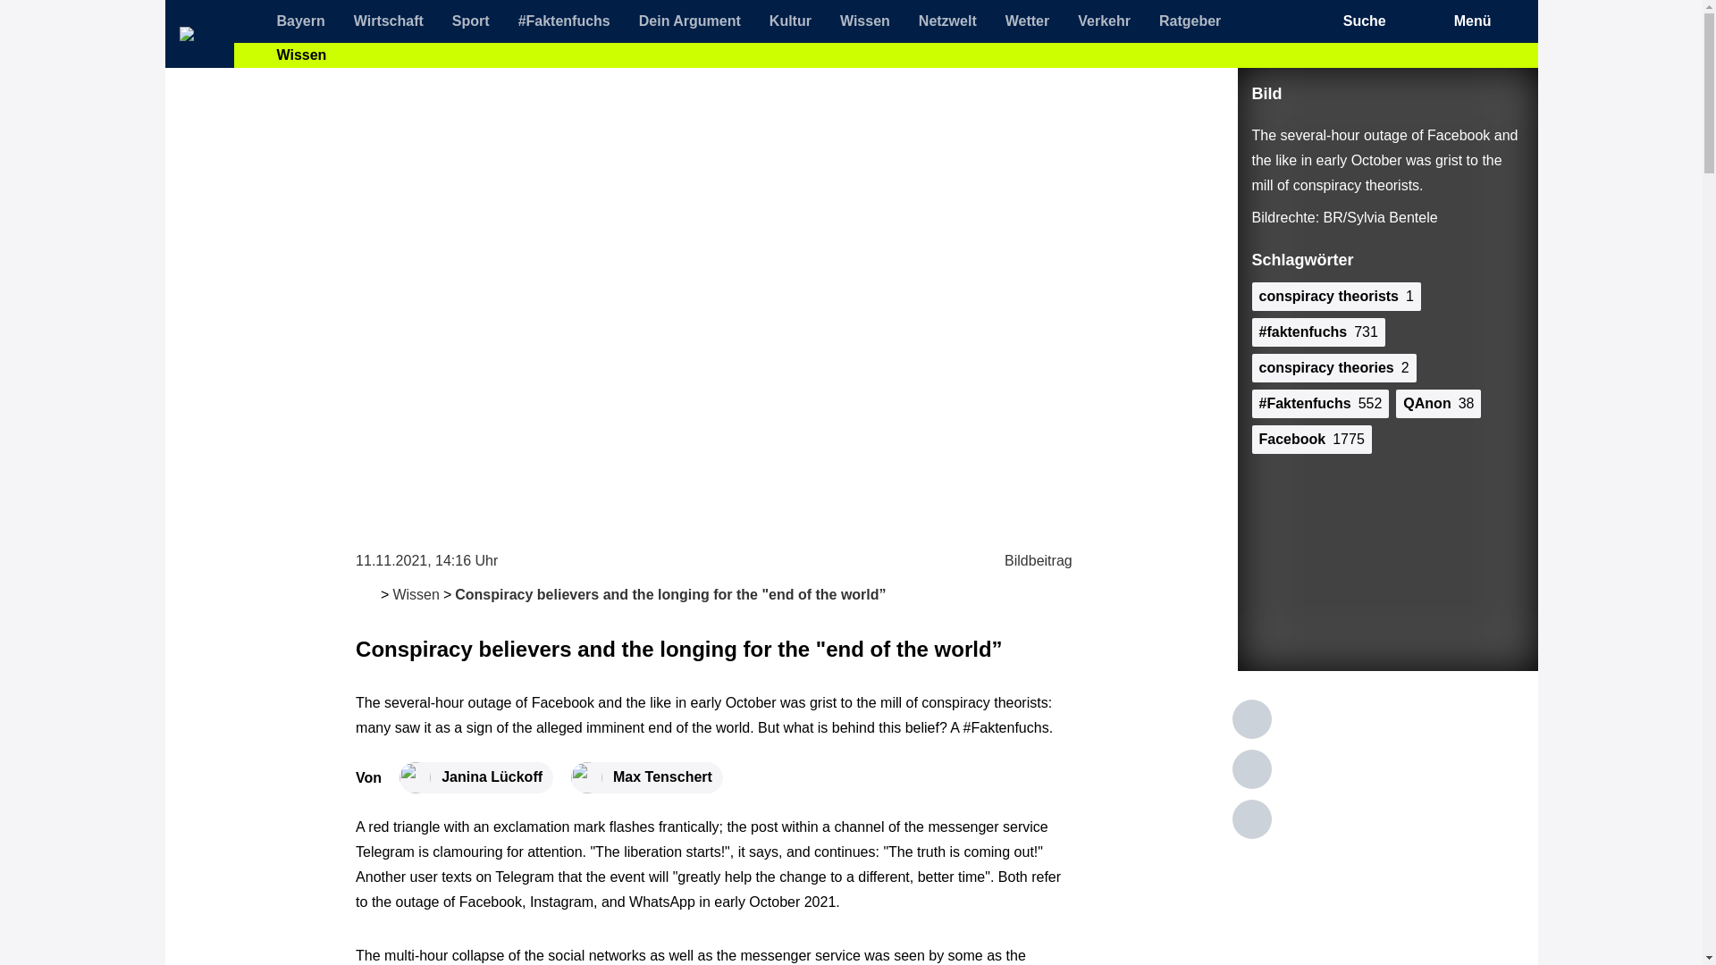  What do you see at coordinates (1333, 368) in the screenshot?
I see `conspiracy theories2` at bounding box center [1333, 368].